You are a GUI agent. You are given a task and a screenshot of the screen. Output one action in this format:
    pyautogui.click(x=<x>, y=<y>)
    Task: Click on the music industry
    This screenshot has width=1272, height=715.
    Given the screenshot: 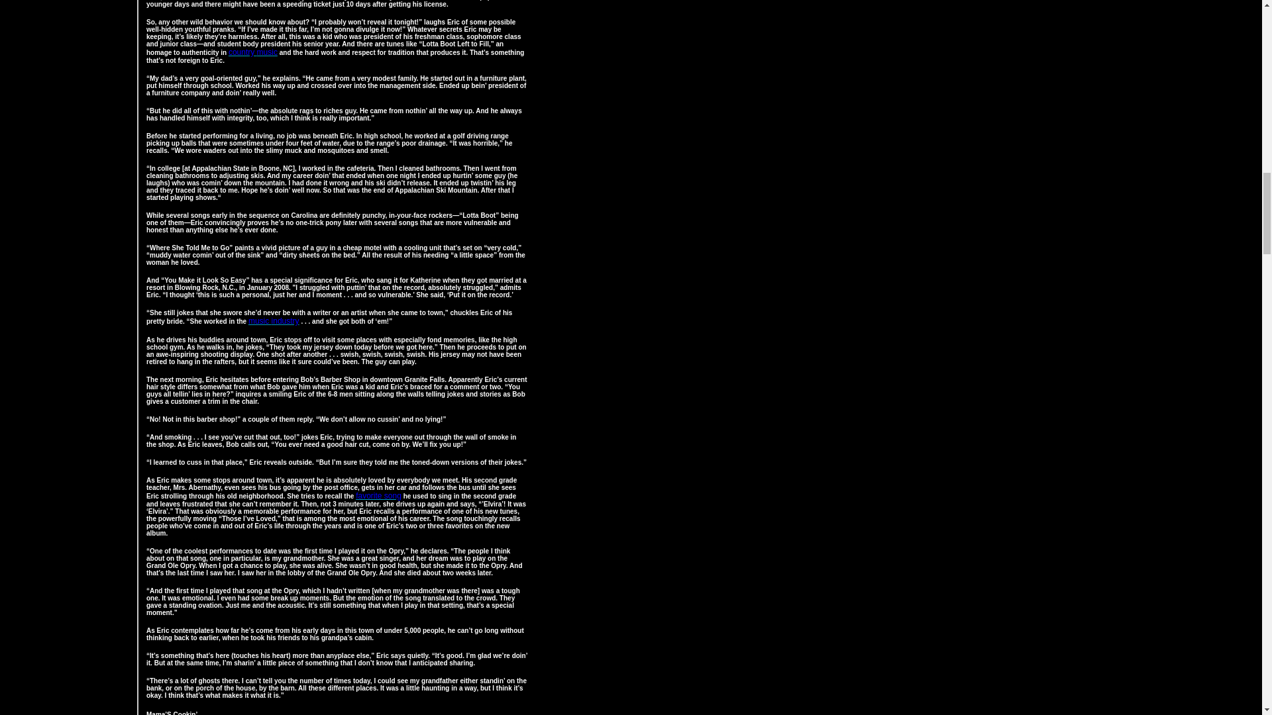 What is the action you would take?
    pyautogui.click(x=273, y=320)
    